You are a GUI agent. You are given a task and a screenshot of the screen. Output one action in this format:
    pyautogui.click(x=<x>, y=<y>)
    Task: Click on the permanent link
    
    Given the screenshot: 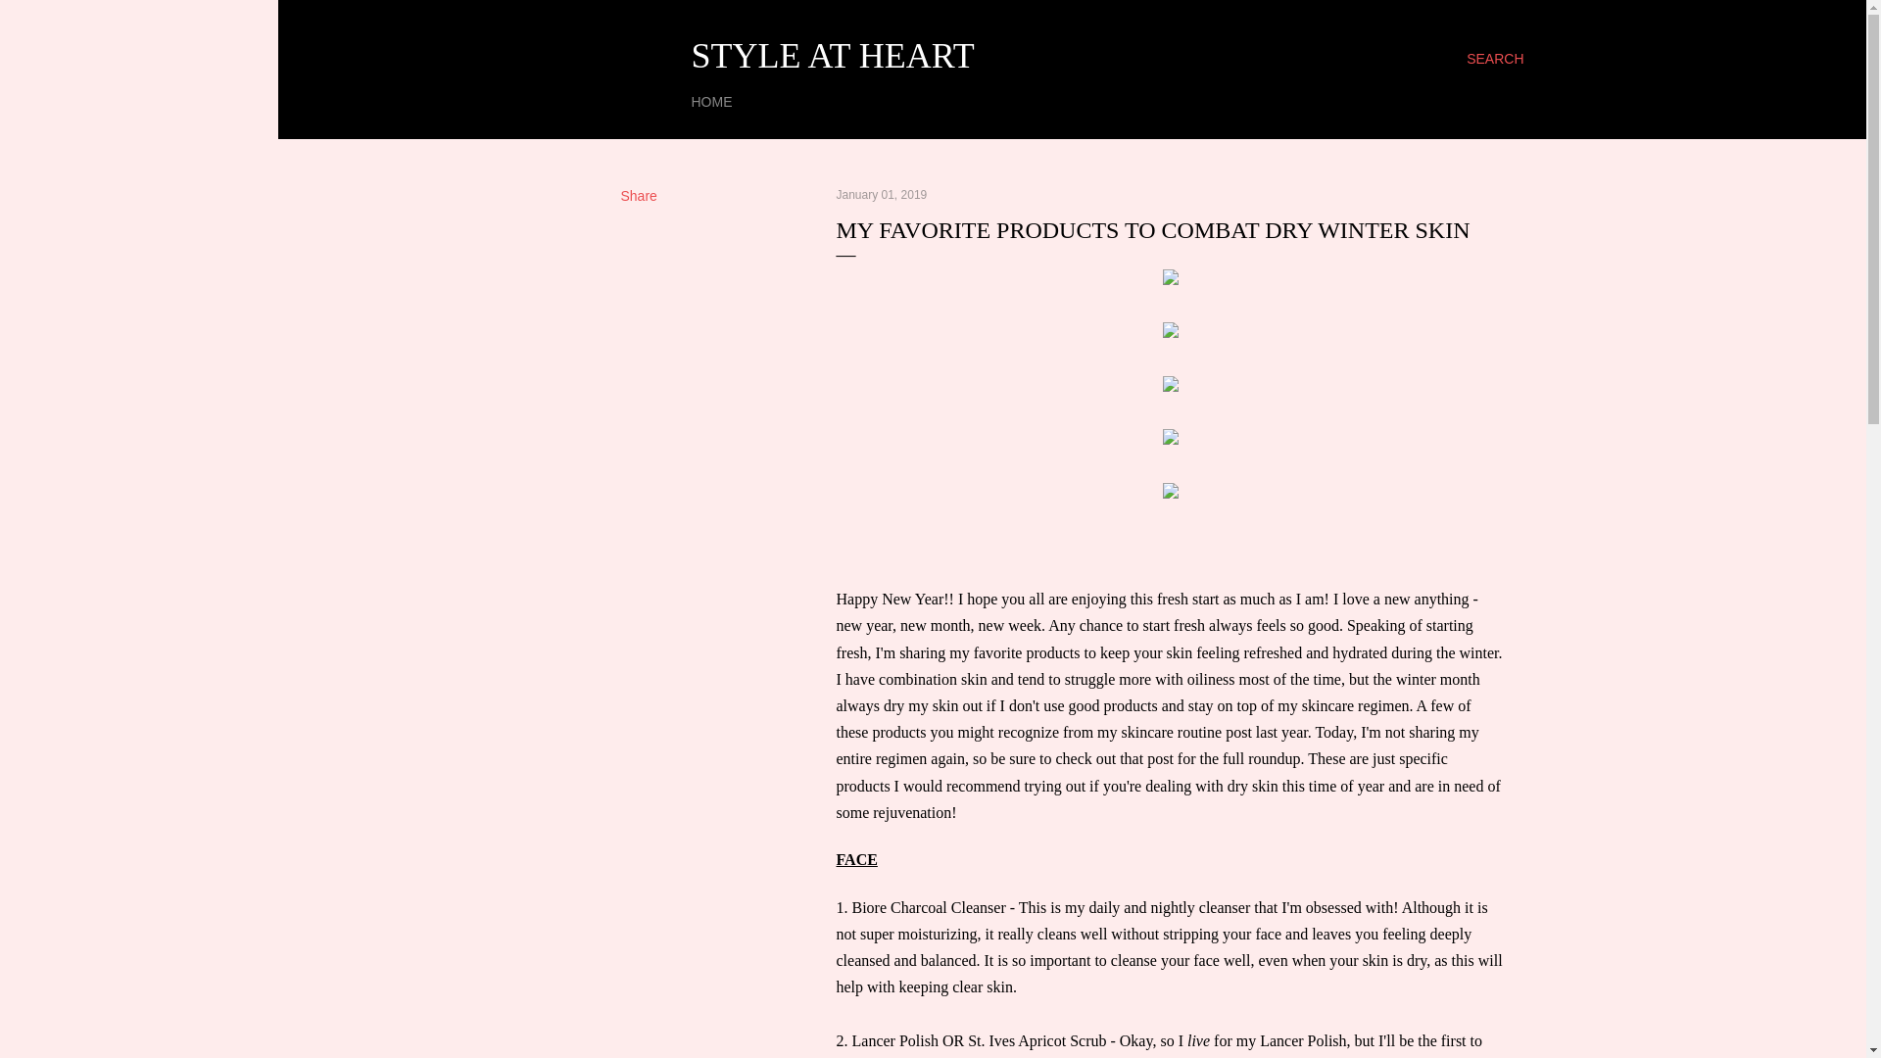 What is the action you would take?
    pyautogui.click(x=882, y=195)
    